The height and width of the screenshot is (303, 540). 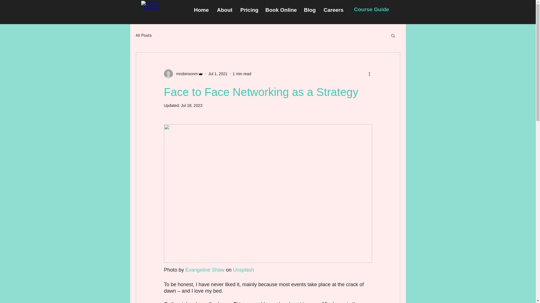 I want to click on Home, so click(x=201, y=10).